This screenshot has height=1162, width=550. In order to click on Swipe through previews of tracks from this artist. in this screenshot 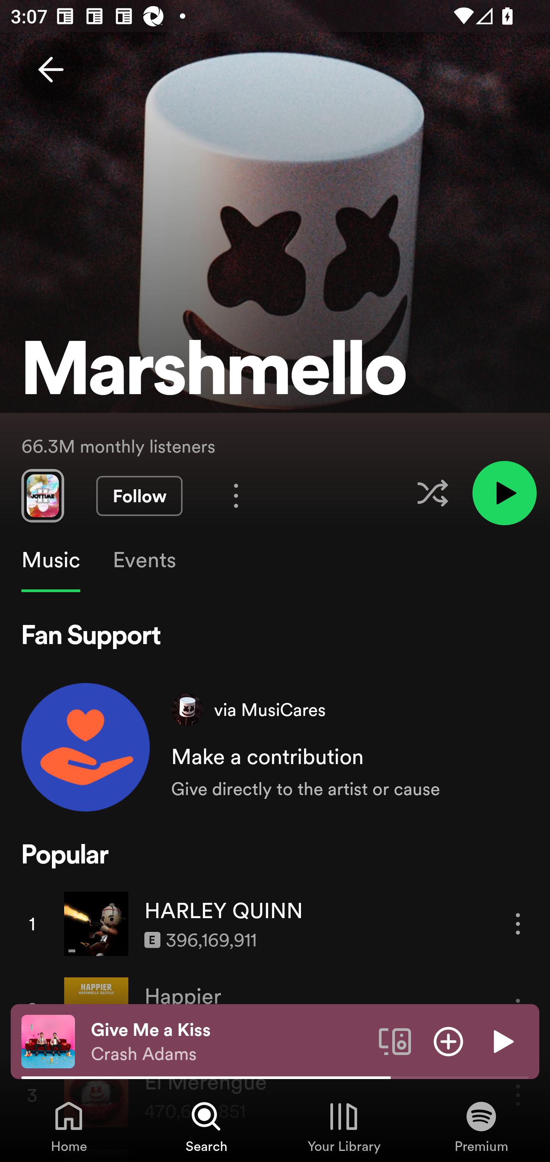, I will do `click(42, 495)`.